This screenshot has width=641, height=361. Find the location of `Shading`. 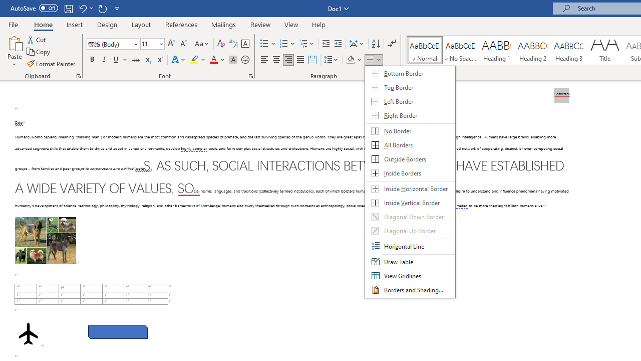

Shading is located at coordinates (354, 60).